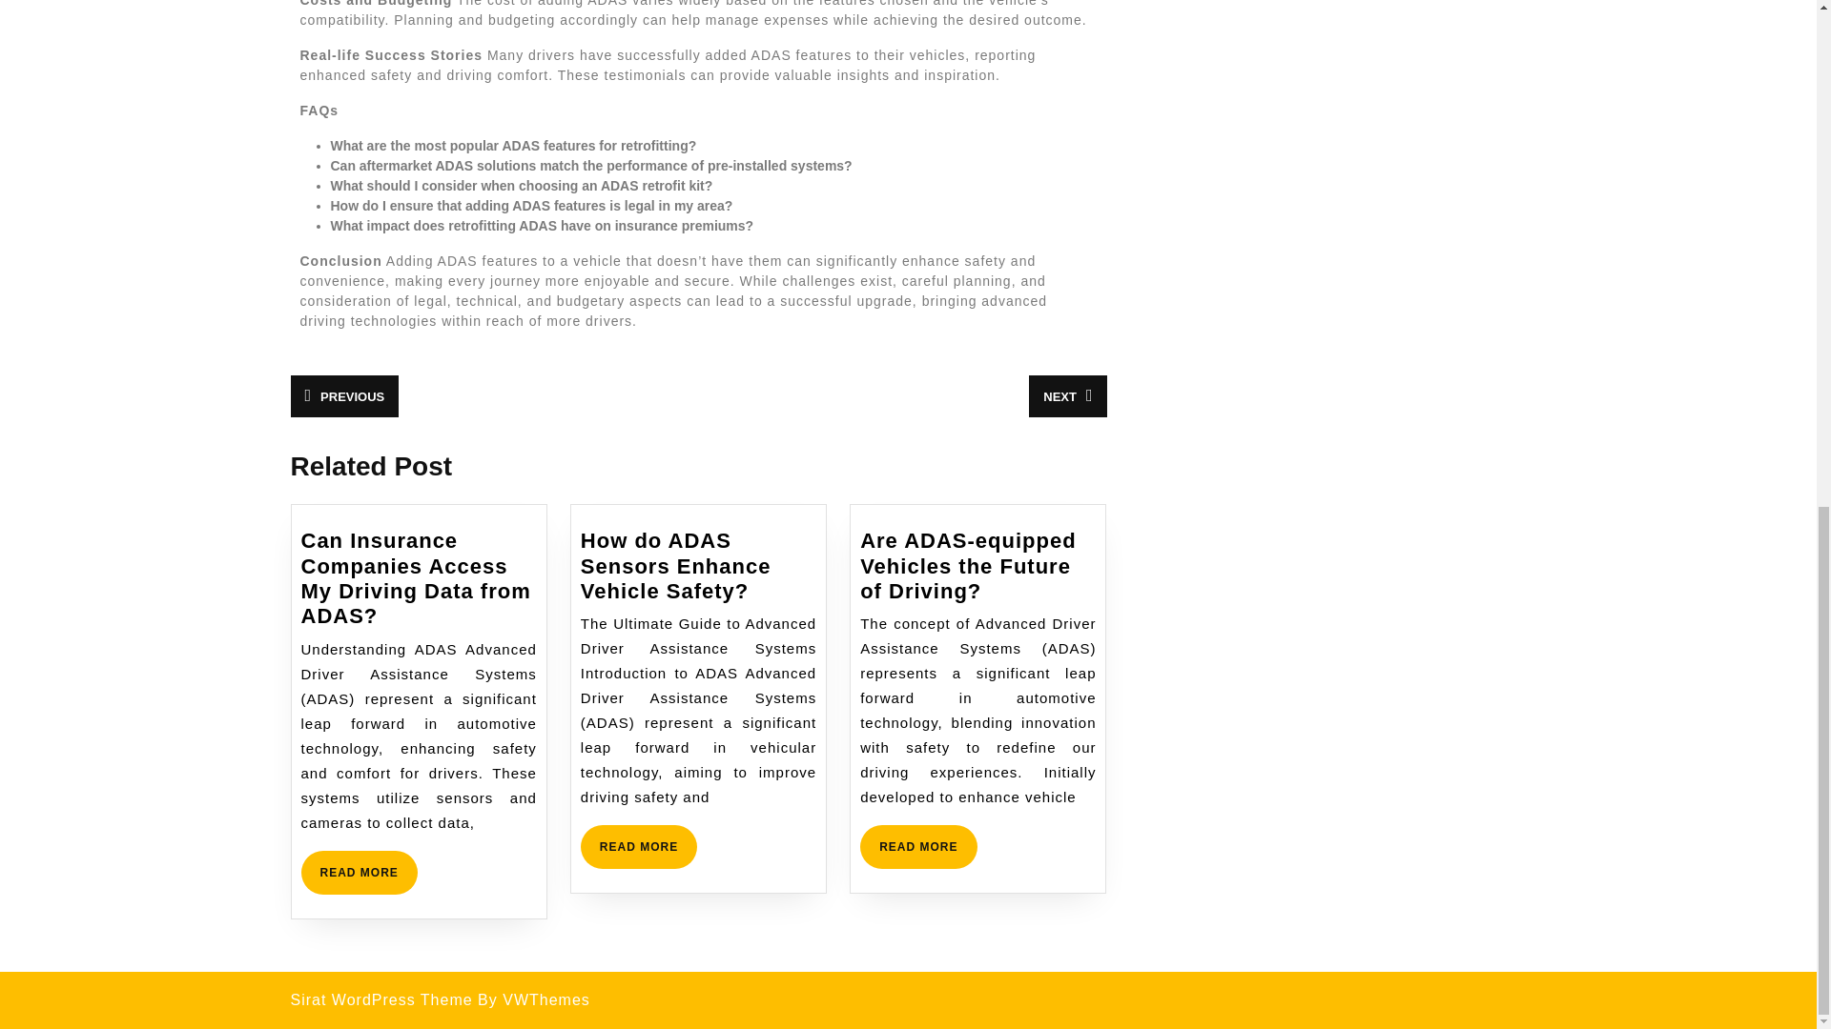 The width and height of the screenshot is (1831, 1029). Describe the element at coordinates (639, 846) in the screenshot. I see `READ MORE` at that location.